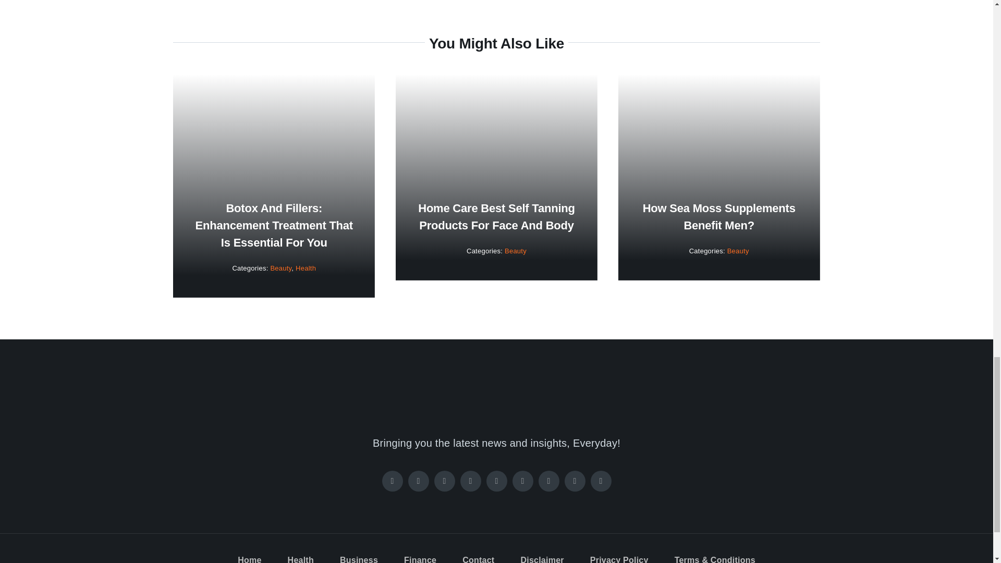 The width and height of the screenshot is (1001, 563). I want to click on Flickr, so click(548, 481).